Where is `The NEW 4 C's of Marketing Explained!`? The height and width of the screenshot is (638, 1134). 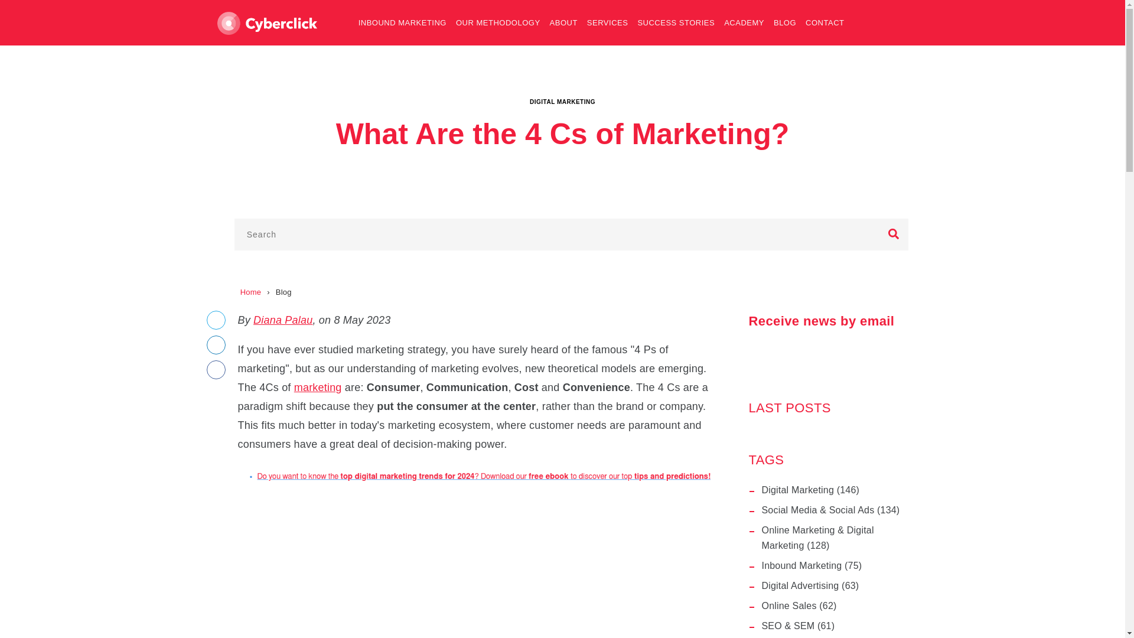
The NEW 4 C's of Marketing Explained! is located at coordinates (473, 564).